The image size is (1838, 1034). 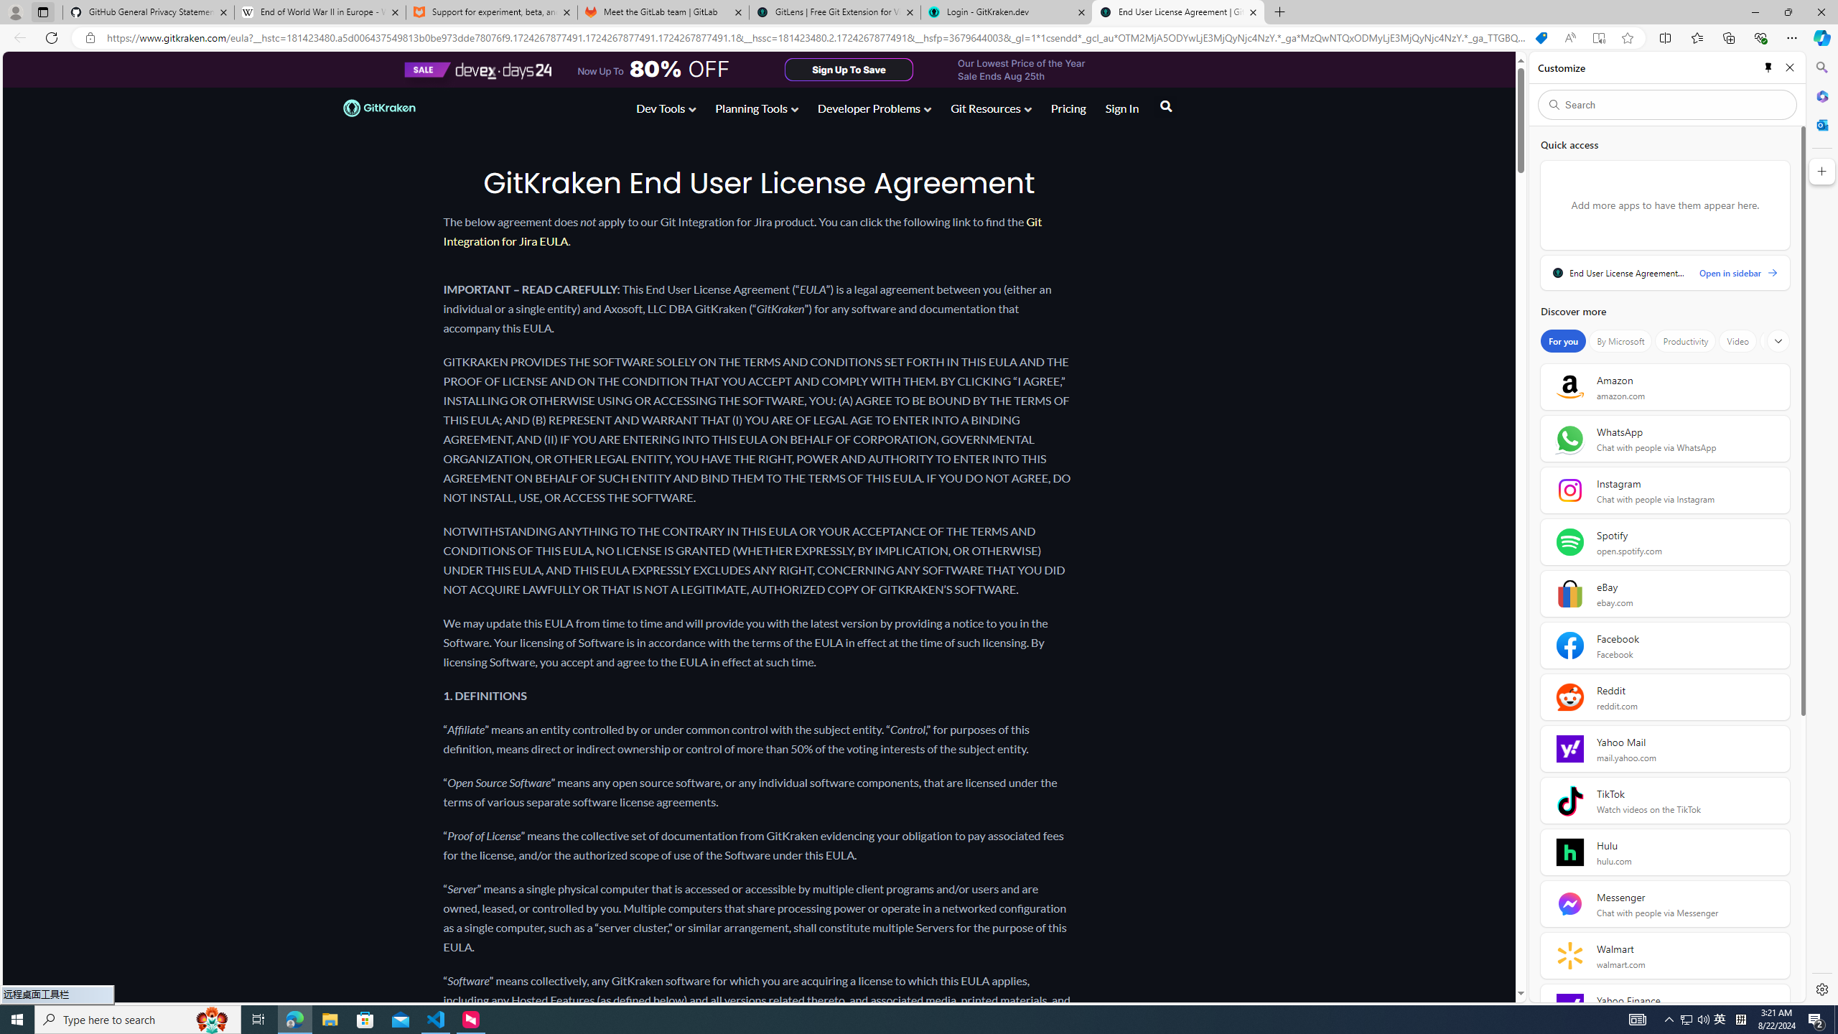 What do you see at coordinates (1121, 111) in the screenshot?
I see `Sign In` at bounding box center [1121, 111].